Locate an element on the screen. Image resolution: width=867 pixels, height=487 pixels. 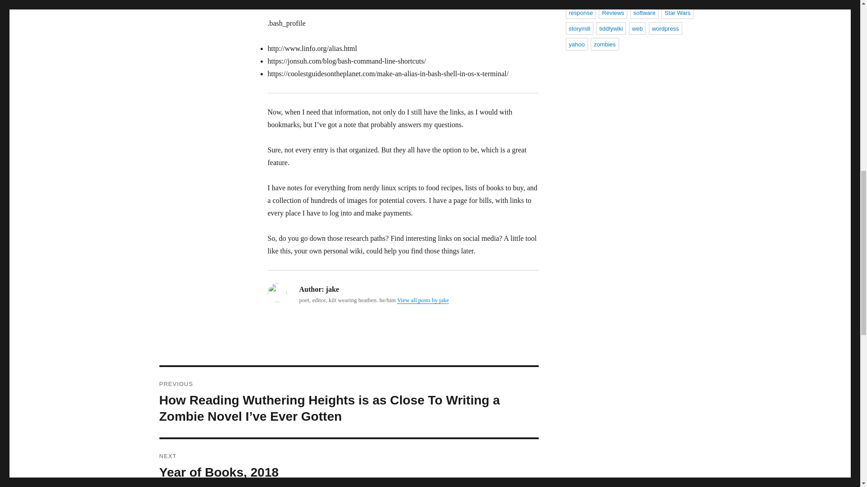
View all posts by jake is located at coordinates (423, 299).